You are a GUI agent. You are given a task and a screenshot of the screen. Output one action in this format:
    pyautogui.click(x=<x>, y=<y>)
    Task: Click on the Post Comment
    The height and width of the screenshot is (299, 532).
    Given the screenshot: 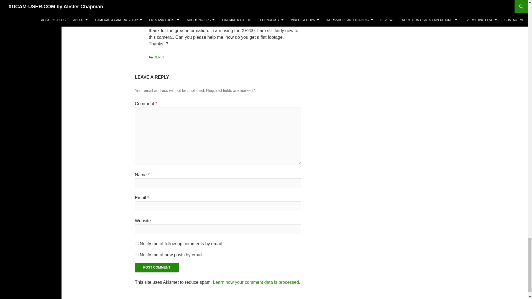 What is the action you would take?
    pyautogui.click(x=157, y=267)
    